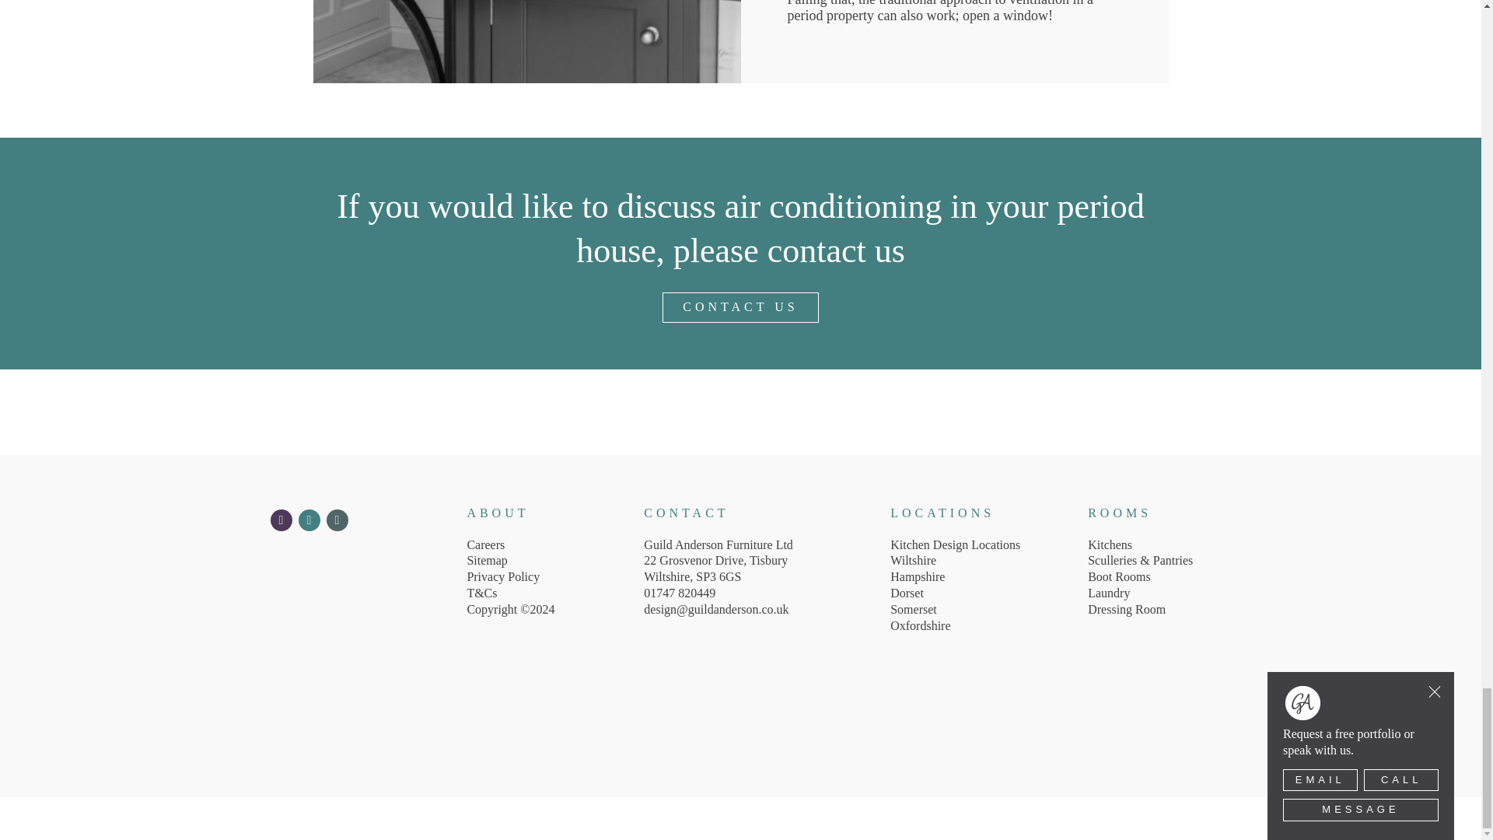  I want to click on Privacy Policy, so click(502, 576).